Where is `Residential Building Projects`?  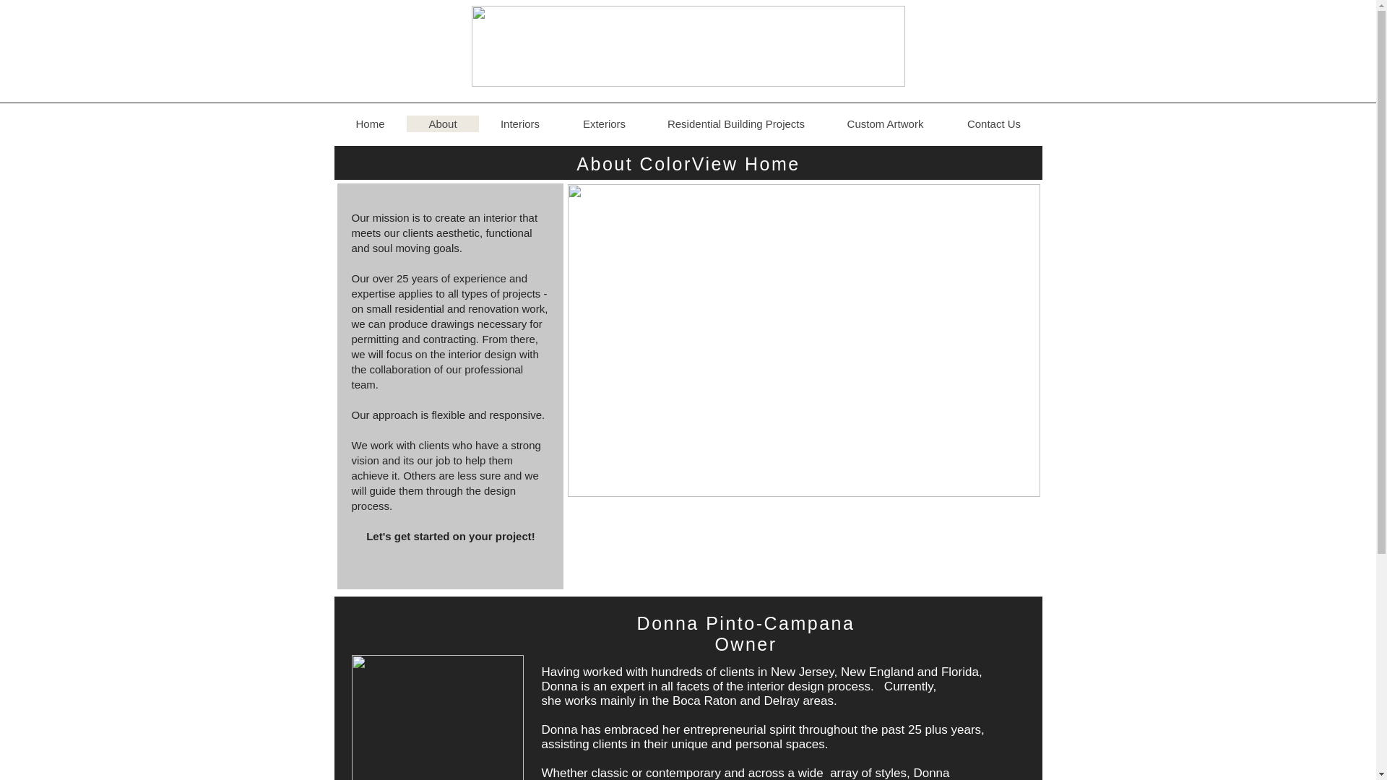
Residential Building Projects is located at coordinates (736, 123).